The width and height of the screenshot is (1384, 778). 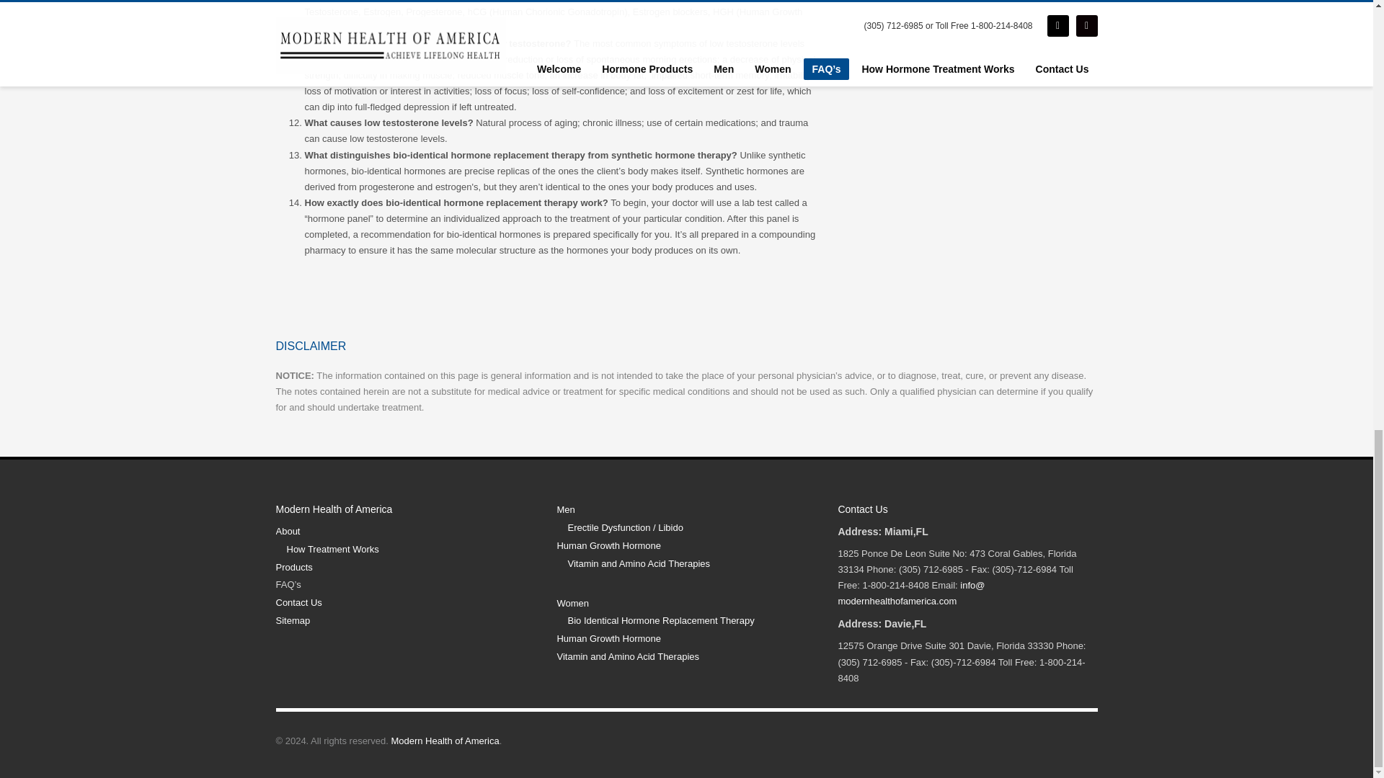 I want to click on Contact Us, so click(x=405, y=603).